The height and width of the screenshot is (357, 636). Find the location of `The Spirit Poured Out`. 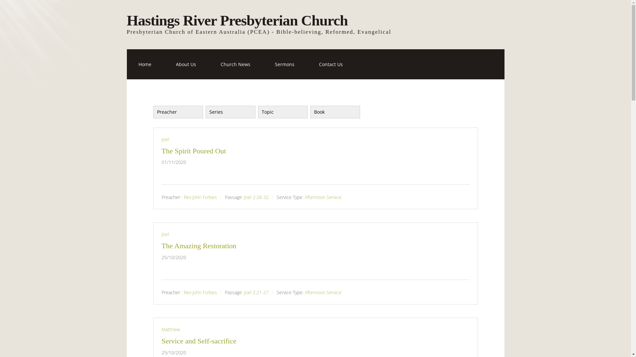

The Spirit Poured Out is located at coordinates (194, 151).